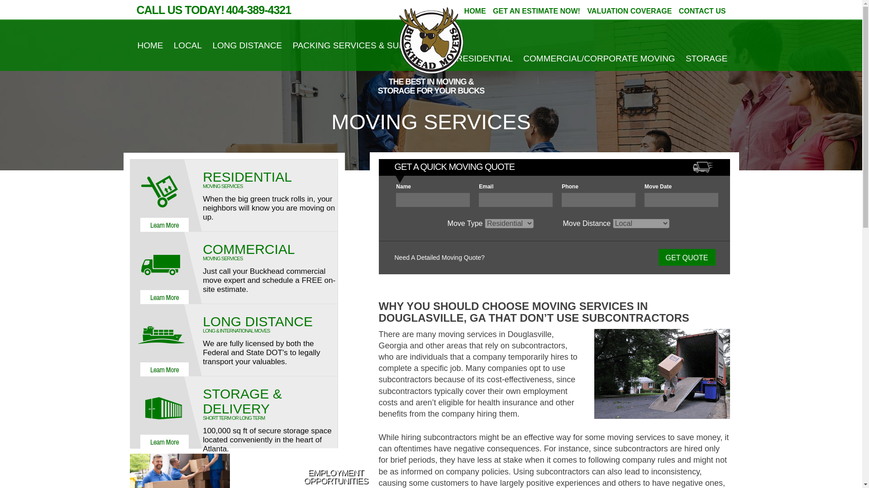  Describe the element at coordinates (629, 11) in the screenshot. I see `VALUATION COVERAGE` at that location.